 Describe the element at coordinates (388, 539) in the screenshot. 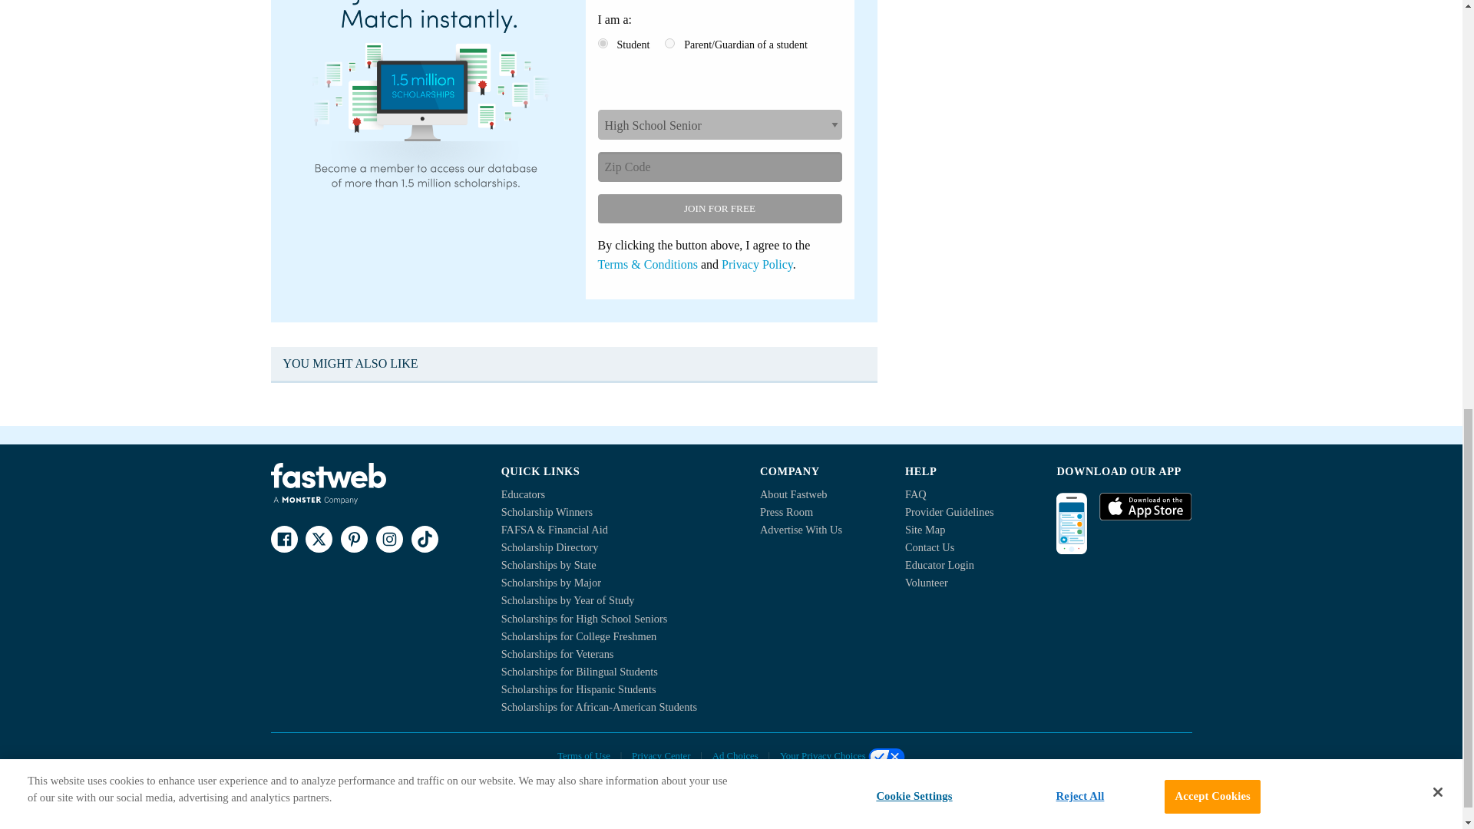

I see `Fastweb on Instagram` at that location.